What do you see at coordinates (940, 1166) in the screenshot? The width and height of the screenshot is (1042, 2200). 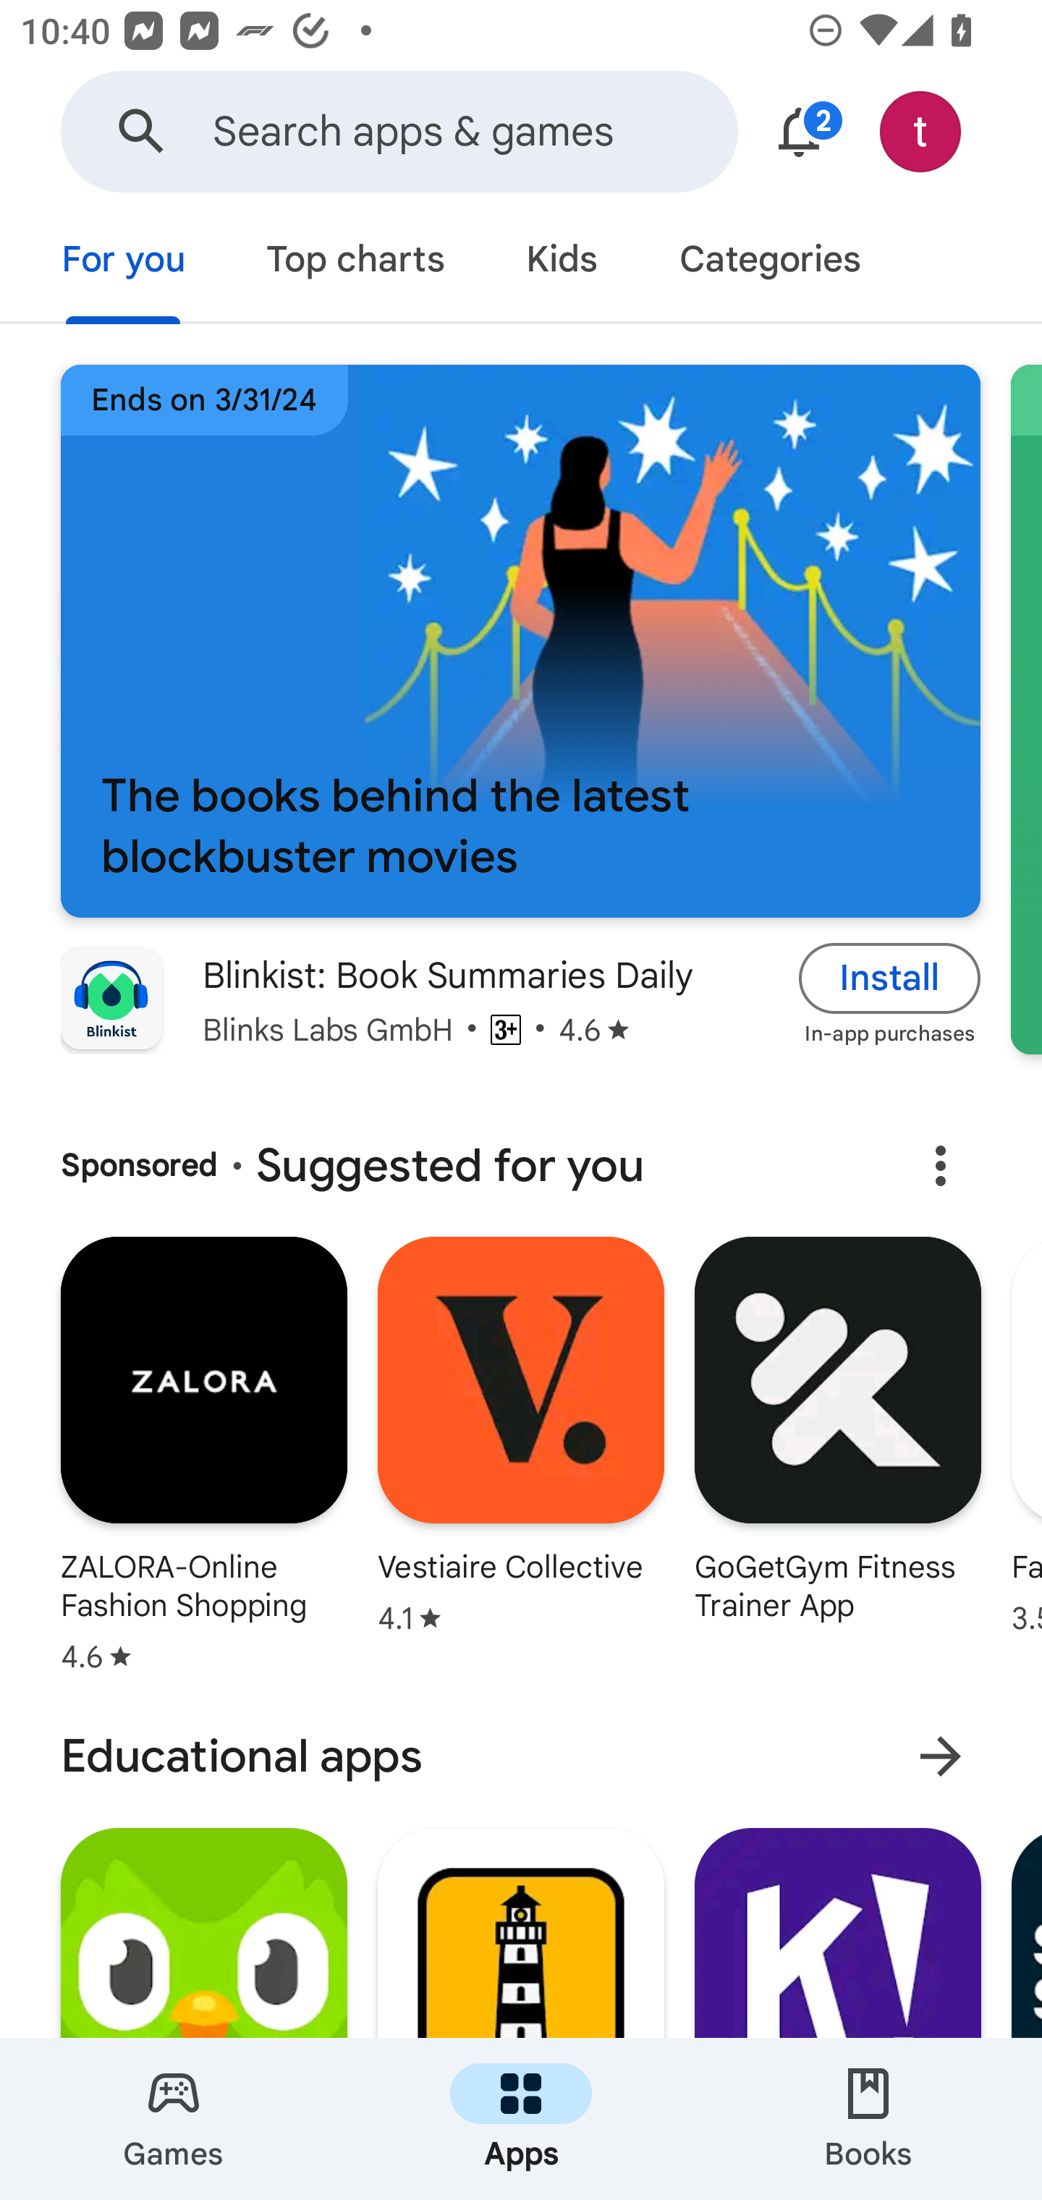 I see `About this ad` at bounding box center [940, 1166].